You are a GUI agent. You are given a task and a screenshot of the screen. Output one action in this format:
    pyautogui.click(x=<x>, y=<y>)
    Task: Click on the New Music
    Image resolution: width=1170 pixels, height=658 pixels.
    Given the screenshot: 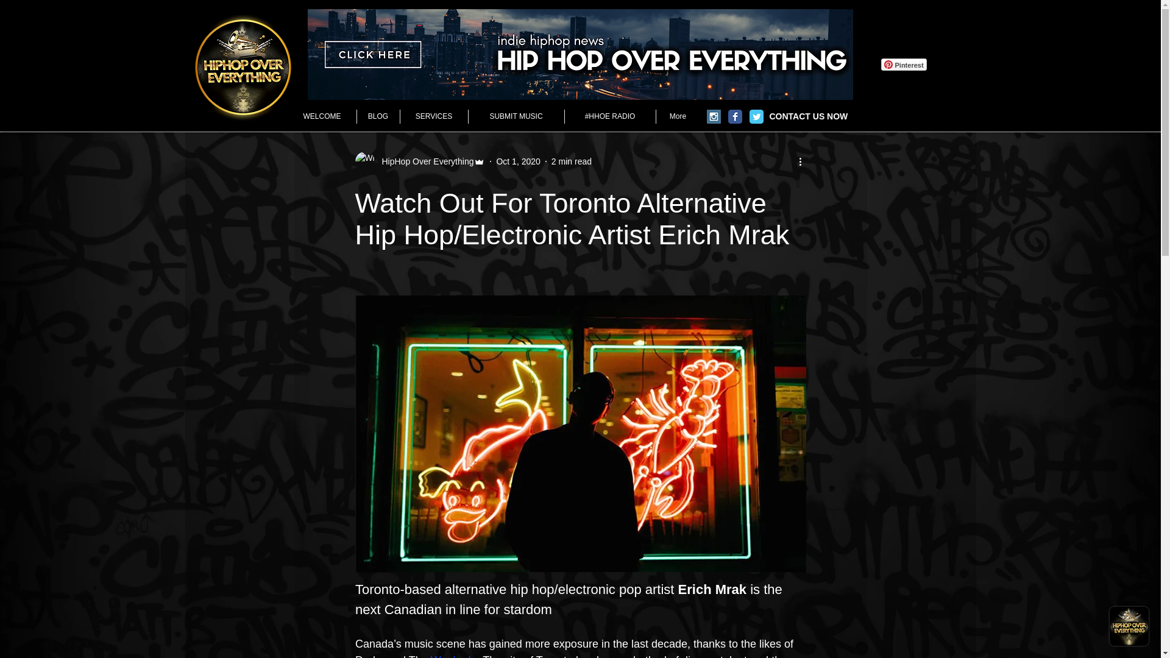 What is the action you would take?
    pyautogui.click(x=606, y=78)
    